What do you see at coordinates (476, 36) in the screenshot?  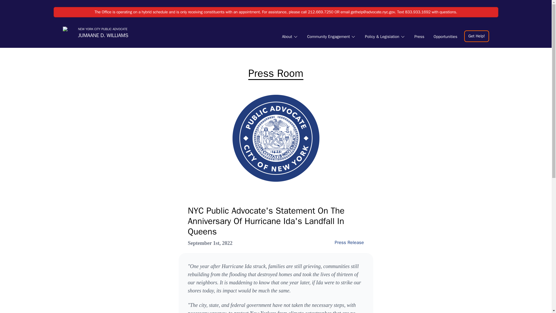 I see `Opportunities` at bounding box center [476, 36].